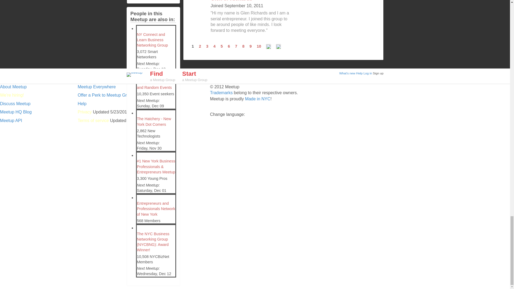  What do you see at coordinates (231, 1) in the screenshot?
I see `Glen Jr Richards` at bounding box center [231, 1].